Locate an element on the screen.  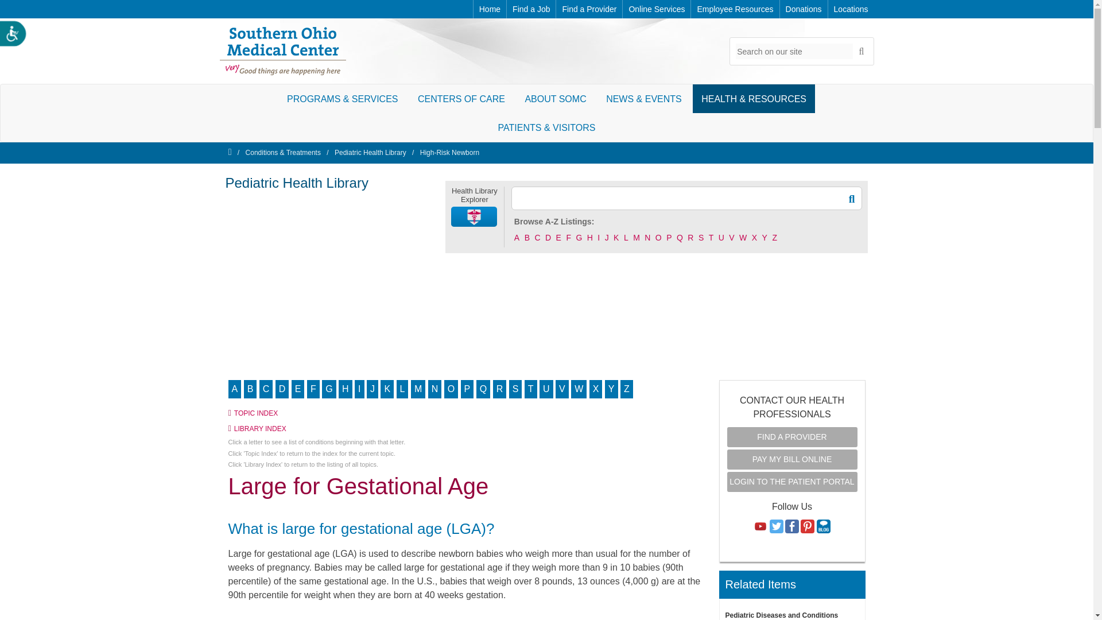
Employee Resources is located at coordinates (735, 9).